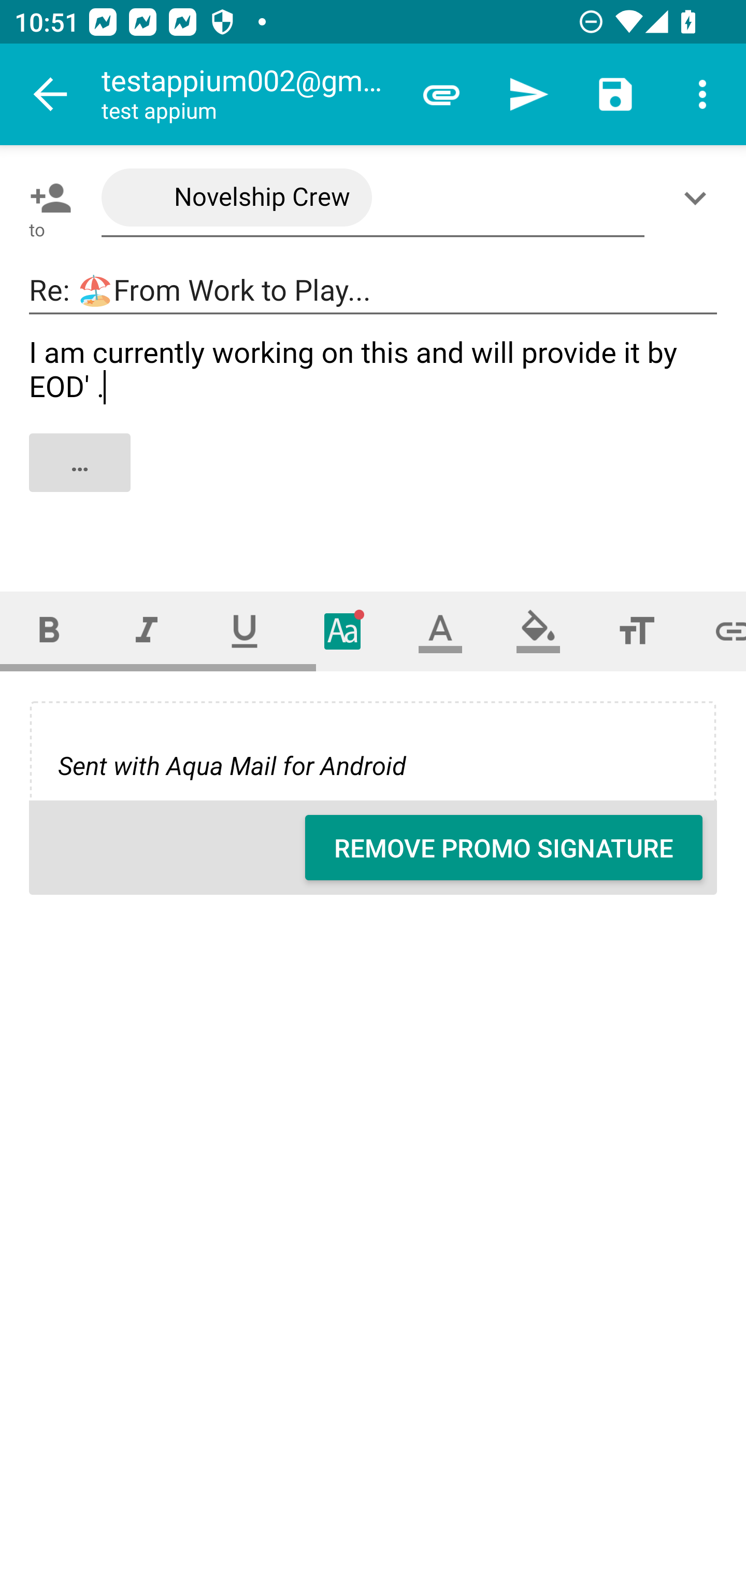 This screenshot has height=1576, width=746. I want to click on Save, so click(615, 94).